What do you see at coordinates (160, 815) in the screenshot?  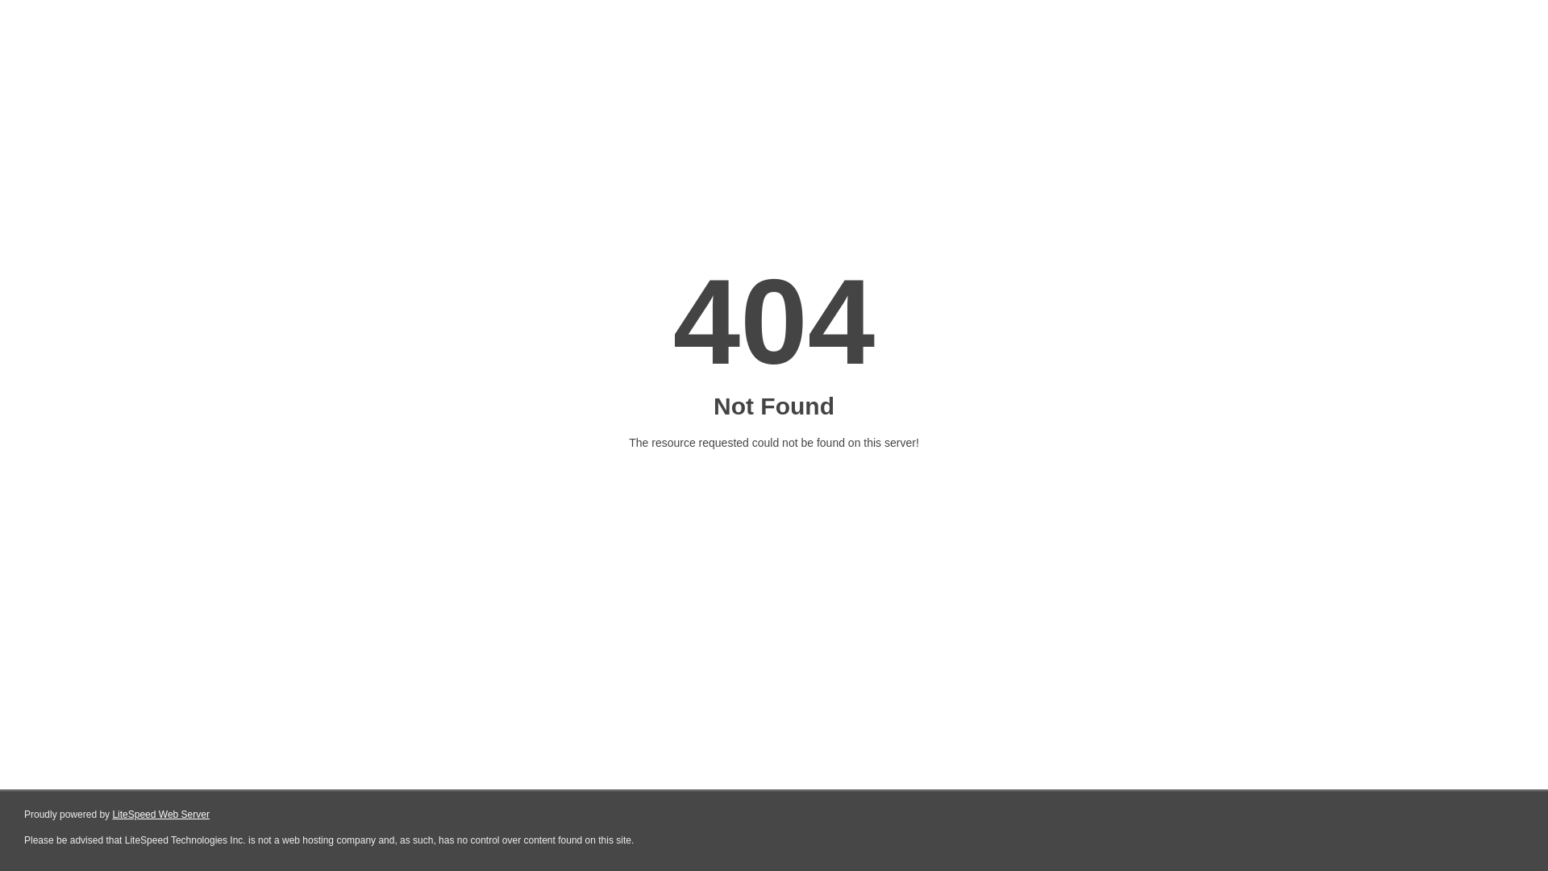 I see `LiteSpeed Web Server` at bounding box center [160, 815].